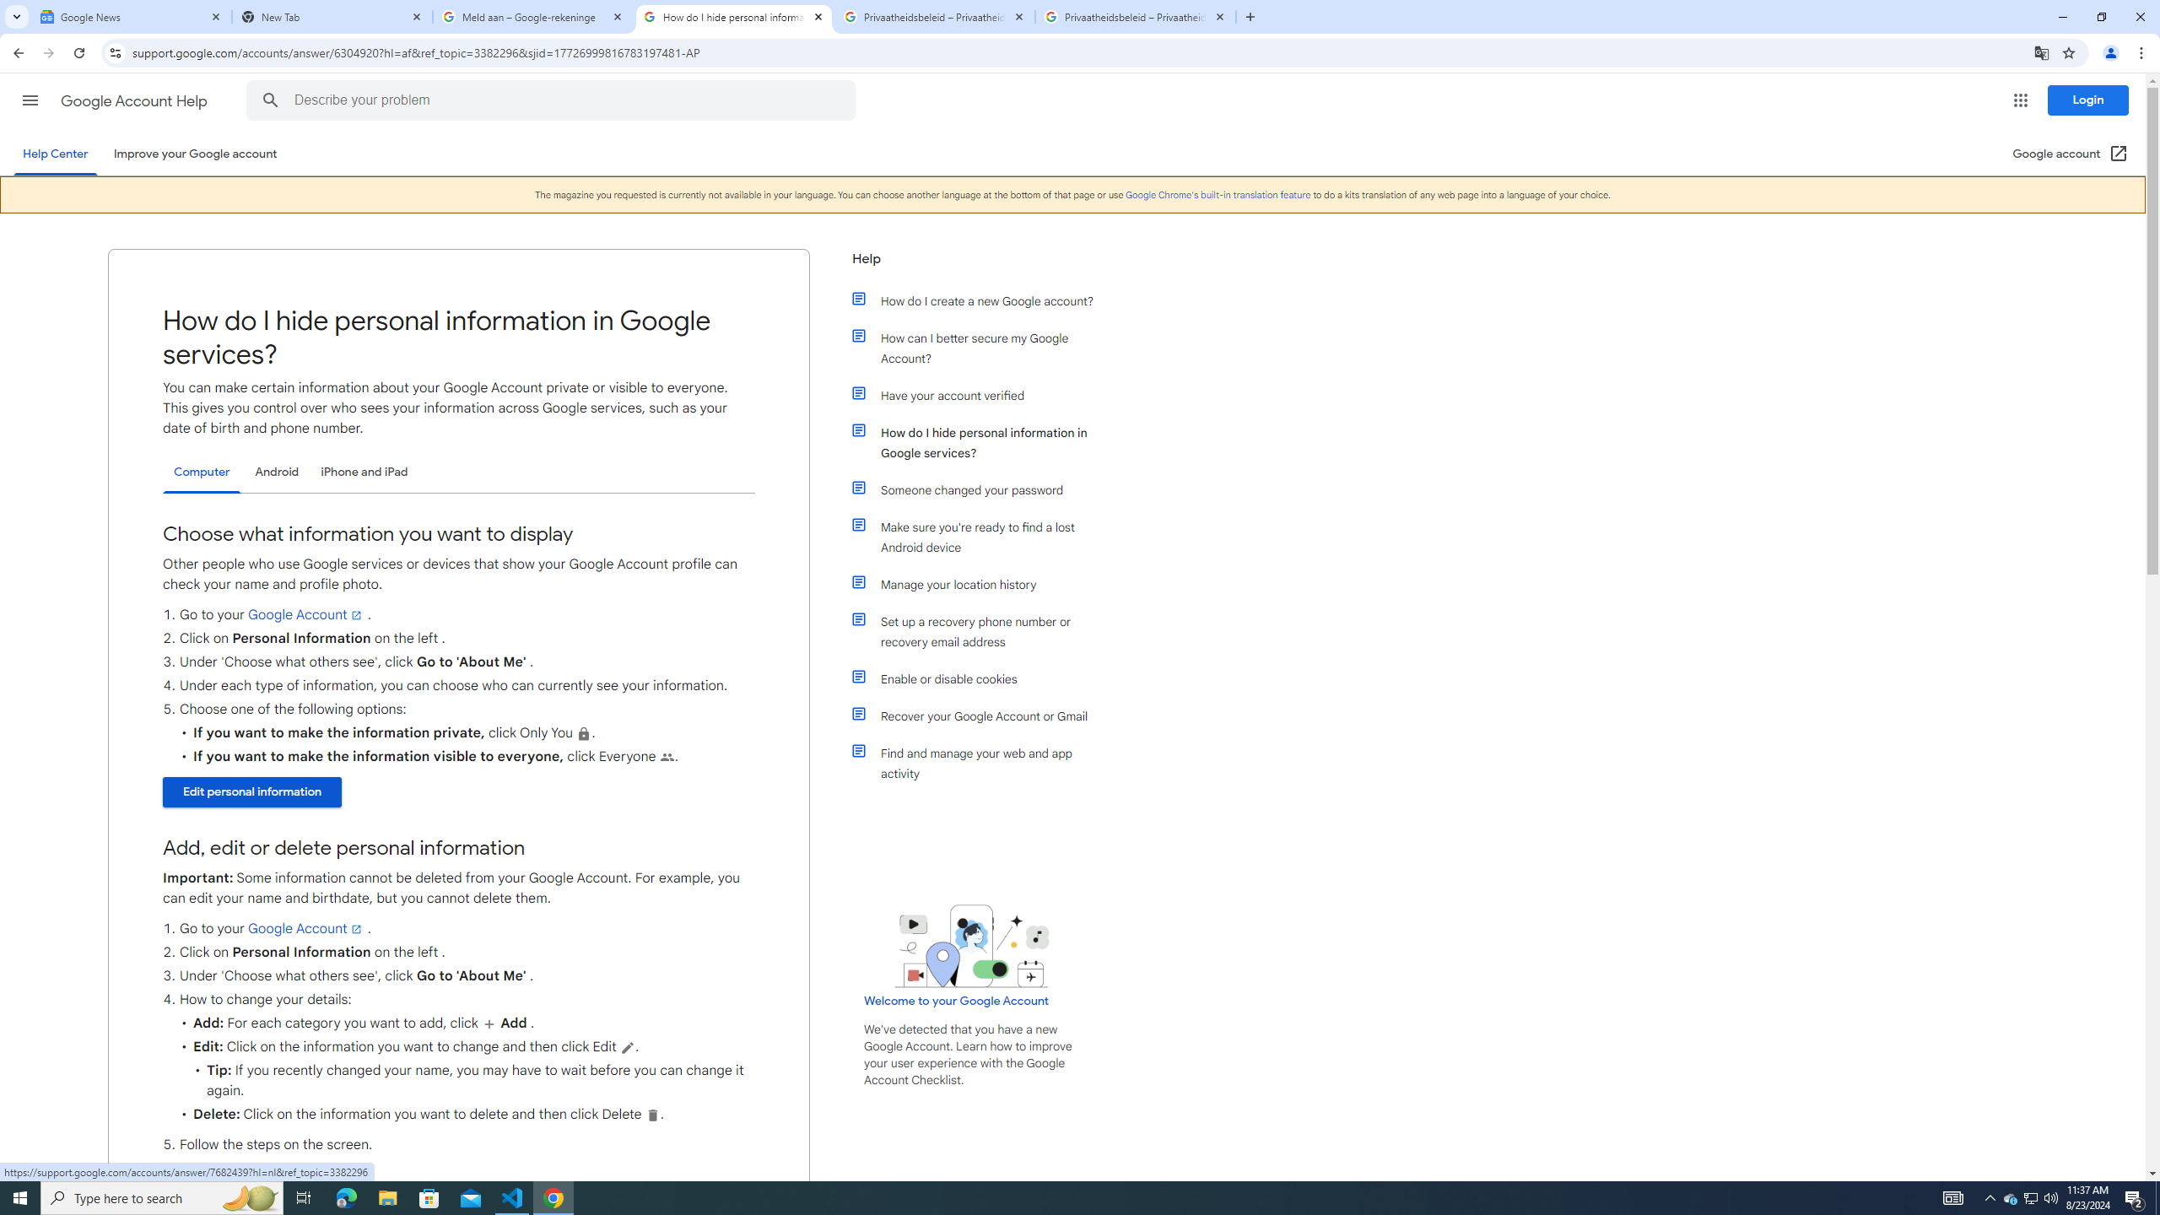 The image size is (2160, 1215). What do you see at coordinates (2088, 100) in the screenshot?
I see `Login` at bounding box center [2088, 100].